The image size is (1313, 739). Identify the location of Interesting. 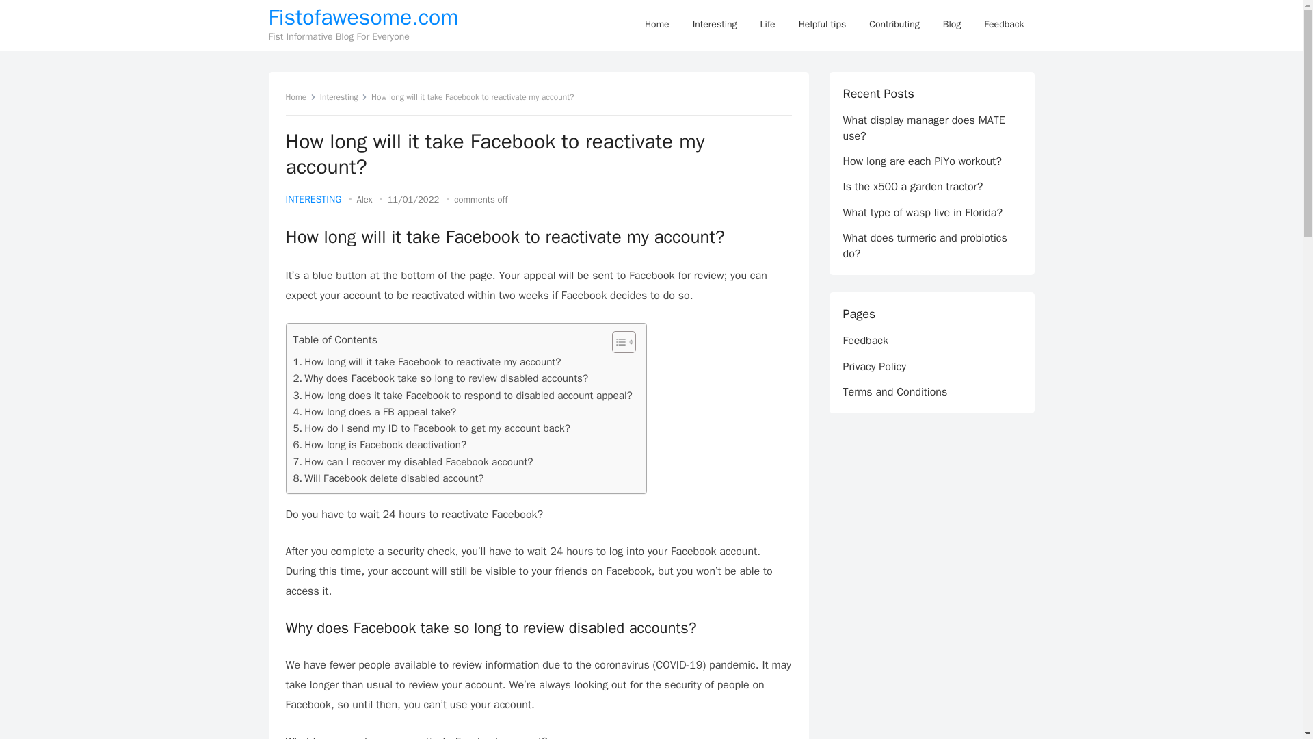
(715, 25).